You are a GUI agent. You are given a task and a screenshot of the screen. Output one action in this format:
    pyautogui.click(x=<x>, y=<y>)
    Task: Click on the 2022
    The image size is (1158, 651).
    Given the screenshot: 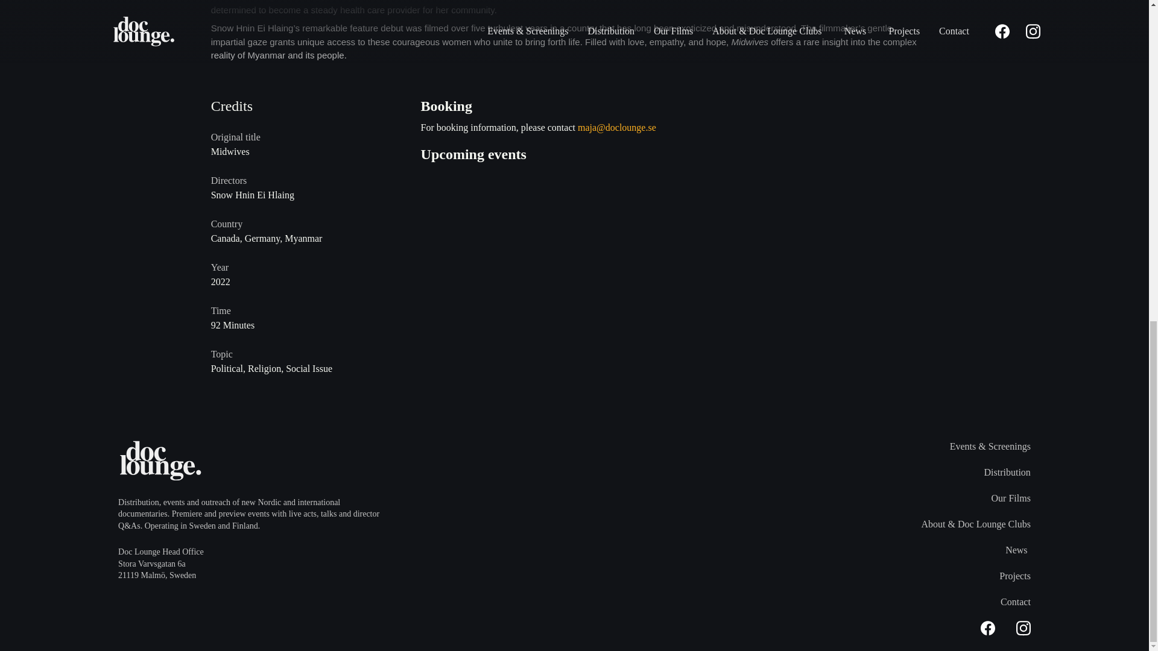 What is the action you would take?
    pyautogui.click(x=312, y=281)
    